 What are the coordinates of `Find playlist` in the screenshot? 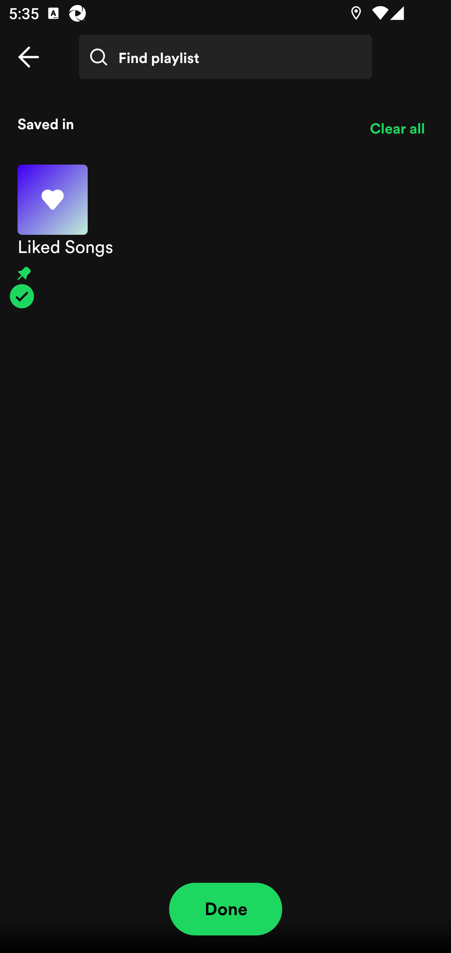 It's located at (225, 57).